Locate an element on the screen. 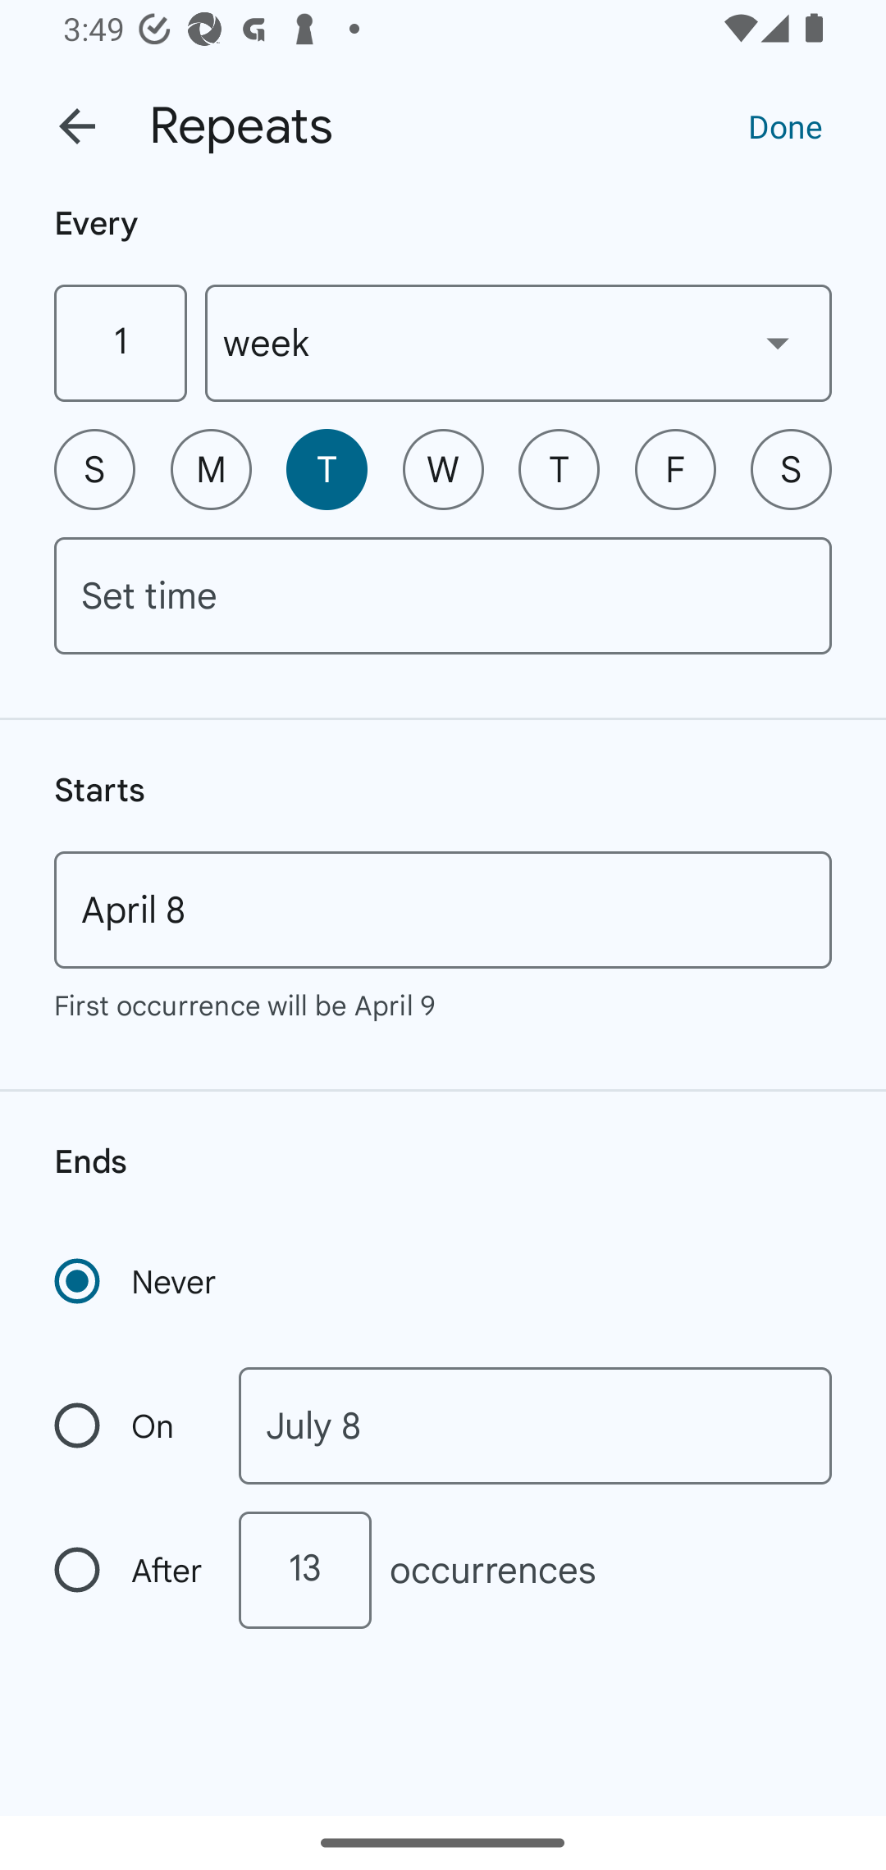 The width and height of the screenshot is (886, 1870). W Wednesday is located at coordinates (443, 469).